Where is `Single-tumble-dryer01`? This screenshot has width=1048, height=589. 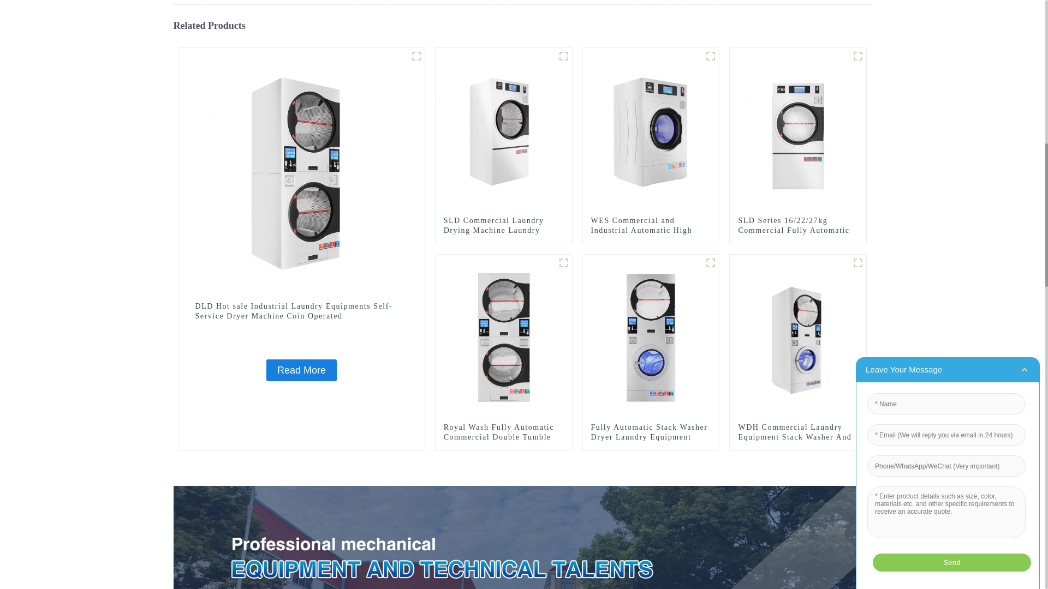
Single-tumble-dryer01 is located at coordinates (858, 56).